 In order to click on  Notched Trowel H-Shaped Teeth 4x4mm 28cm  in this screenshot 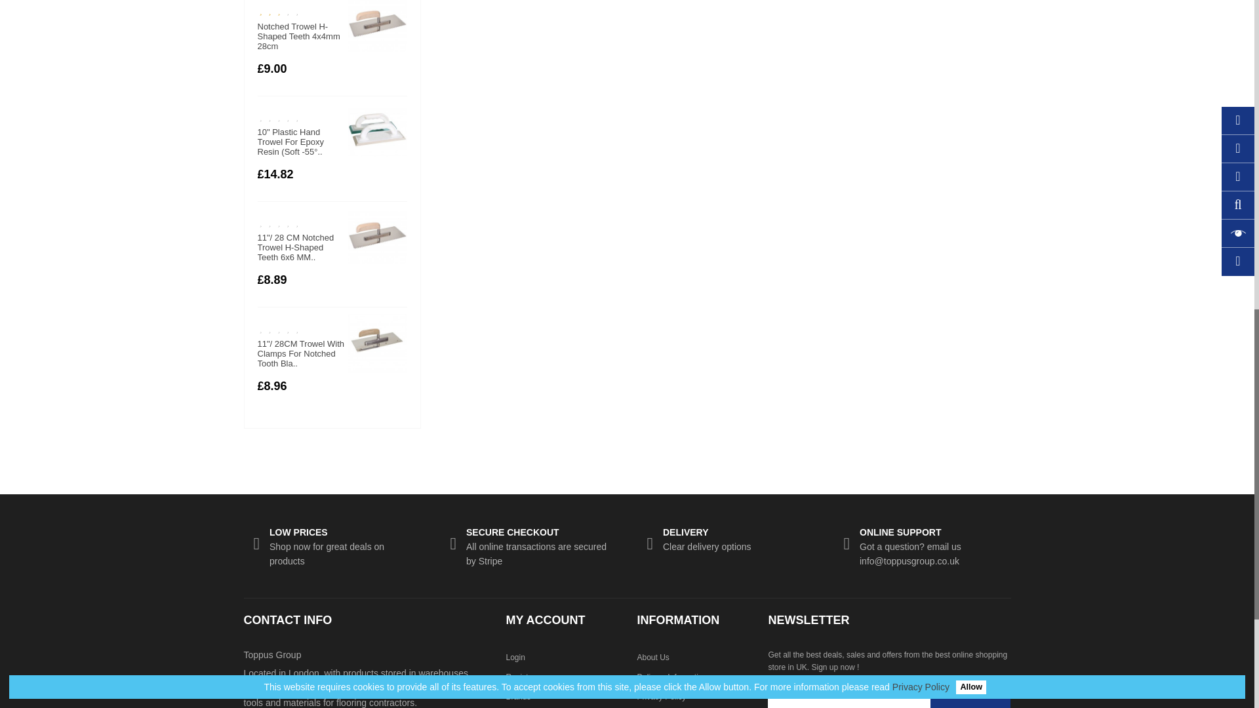, I will do `click(376, 26)`.